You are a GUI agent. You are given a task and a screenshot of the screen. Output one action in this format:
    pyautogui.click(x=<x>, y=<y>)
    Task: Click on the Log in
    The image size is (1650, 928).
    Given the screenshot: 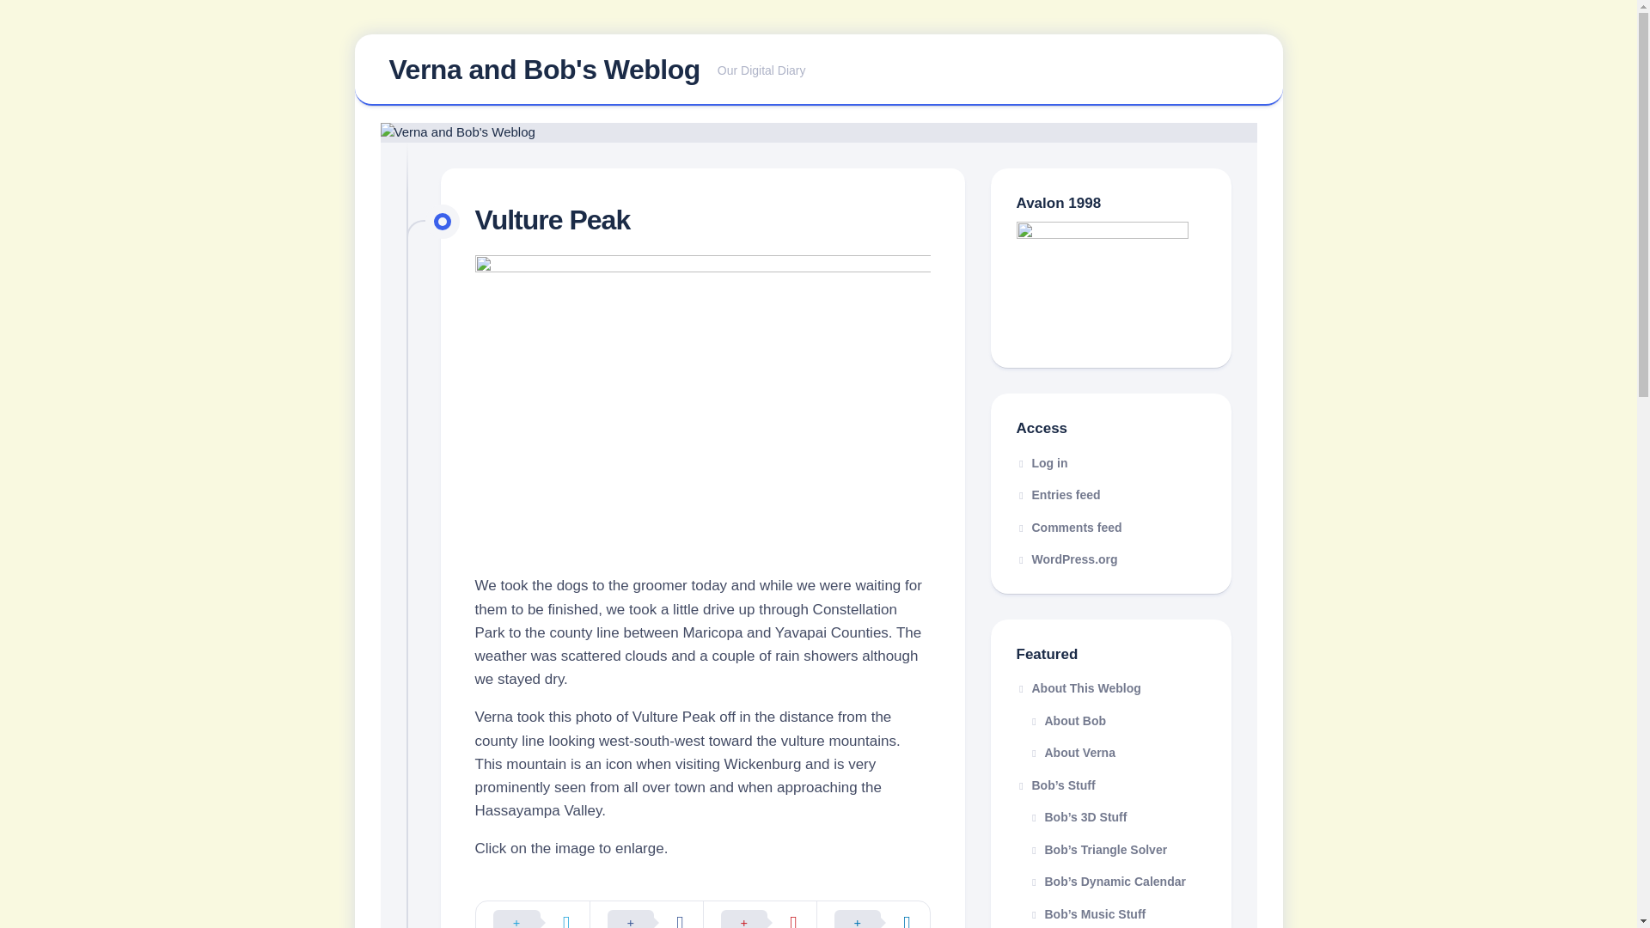 What is the action you would take?
    pyautogui.click(x=1042, y=462)
    